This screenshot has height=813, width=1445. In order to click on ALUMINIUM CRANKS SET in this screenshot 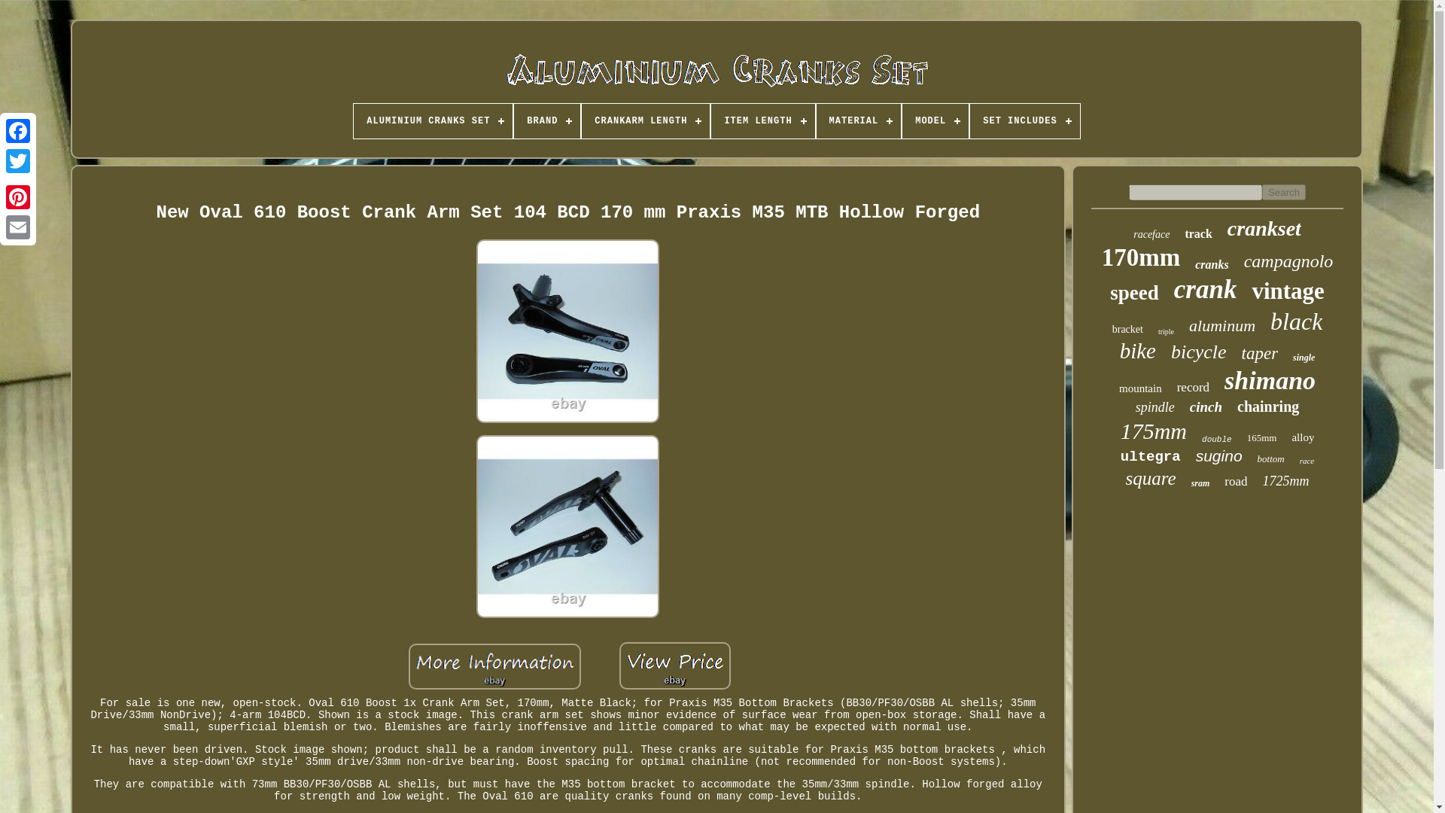, I will do `click(433, 120)`.